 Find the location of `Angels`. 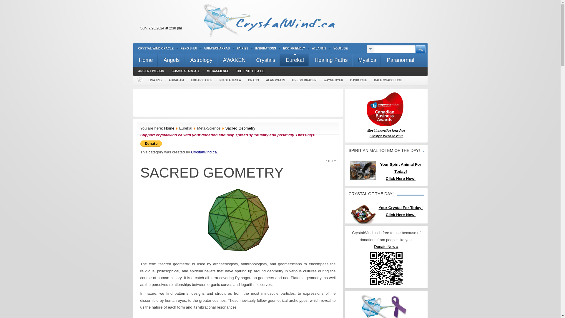

Angels is located at coordinates (171, 59).